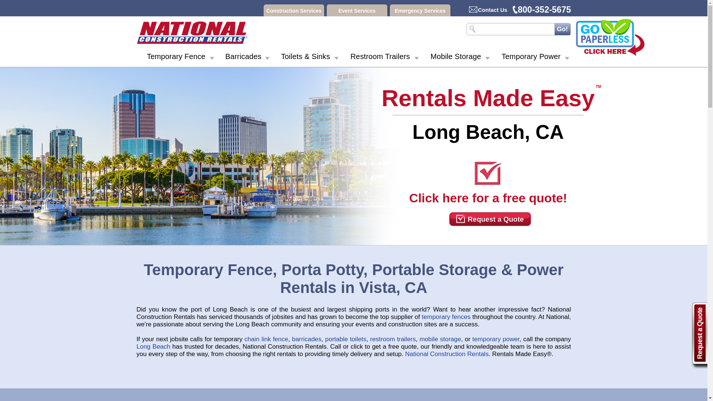 The width and height of the screenshot is (713, 401). What do you see at coordinates (356, 10) in the screenshot?
I see `Event Services` at bounding box center [356, 10].